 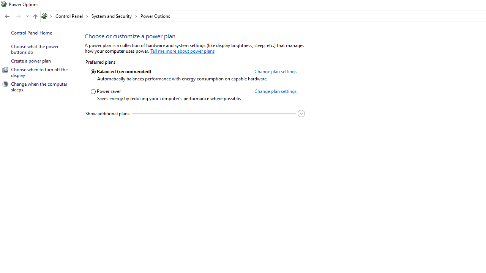 I want to click on System and Security, so click(x=114, y=16).